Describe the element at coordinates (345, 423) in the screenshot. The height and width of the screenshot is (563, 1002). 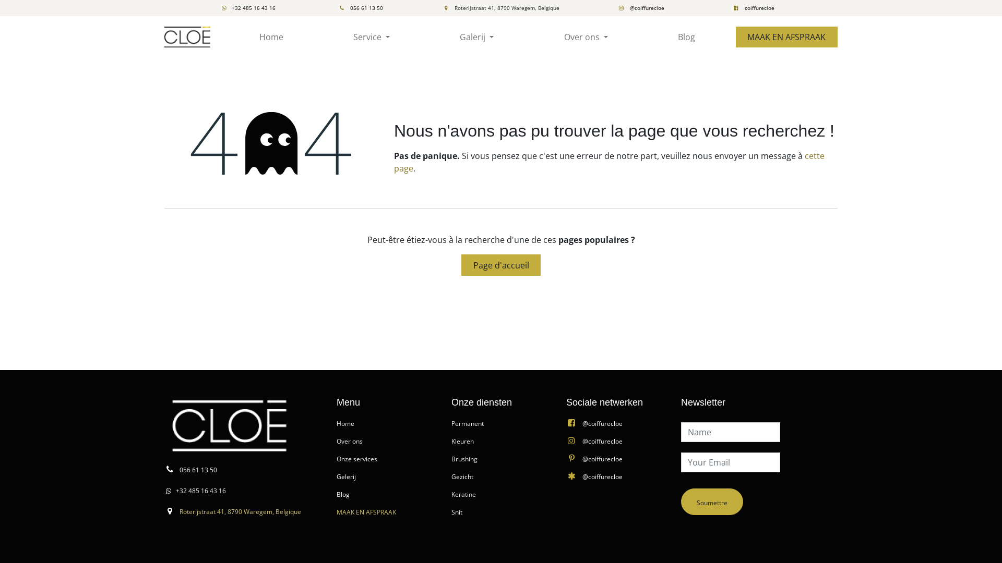
I see `Home` at that location.